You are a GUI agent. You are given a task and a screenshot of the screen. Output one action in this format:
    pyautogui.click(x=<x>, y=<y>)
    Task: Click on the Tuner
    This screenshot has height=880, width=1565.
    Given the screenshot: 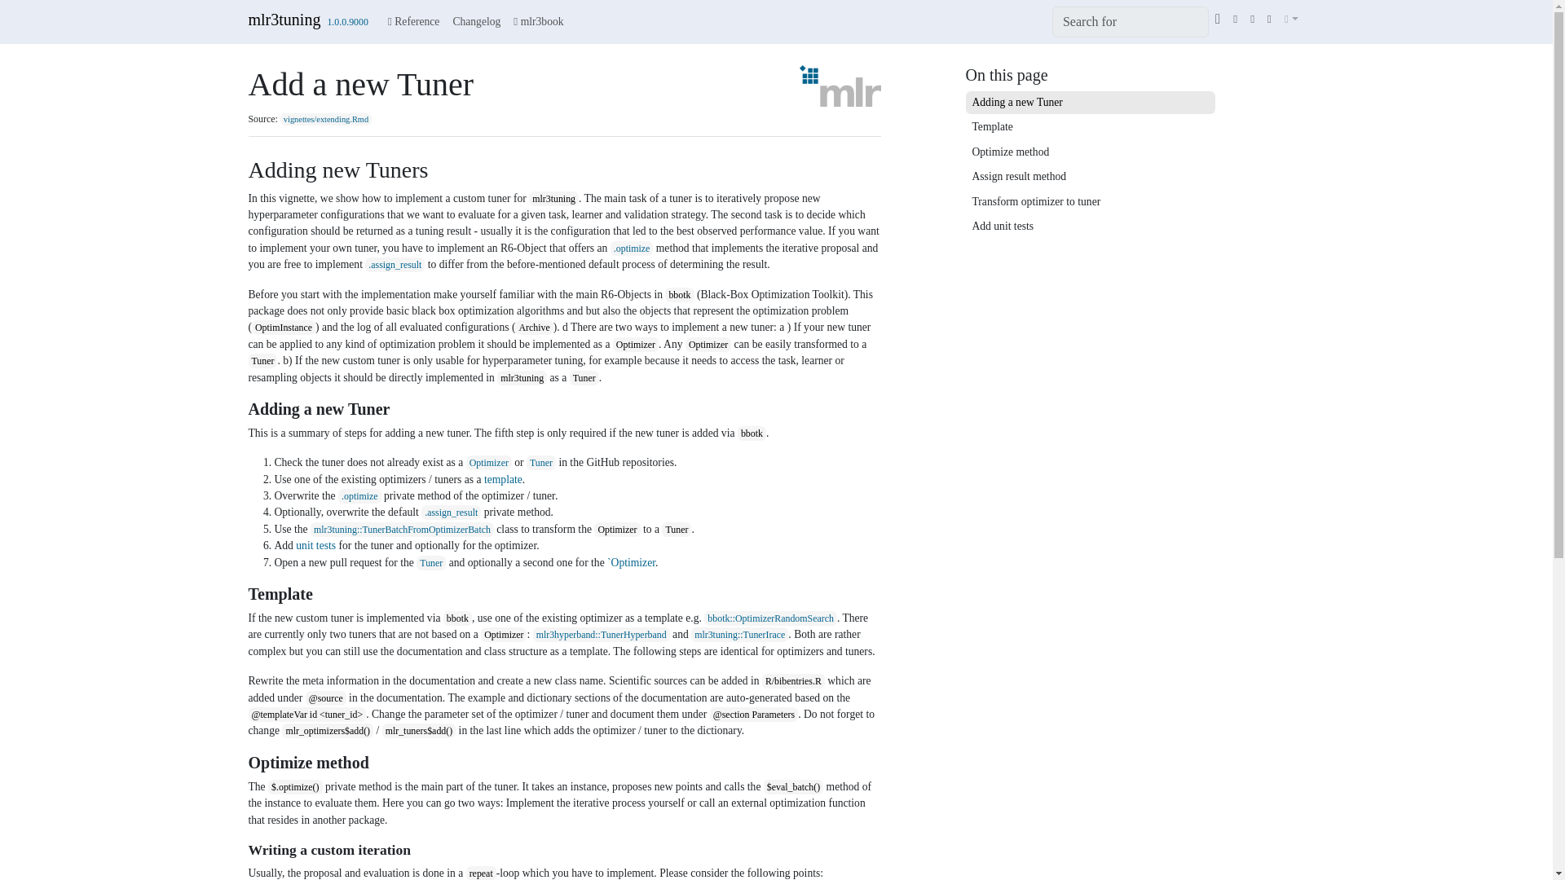 What is the action you would take?
    pyautogui.click(x=430, y=562)
    